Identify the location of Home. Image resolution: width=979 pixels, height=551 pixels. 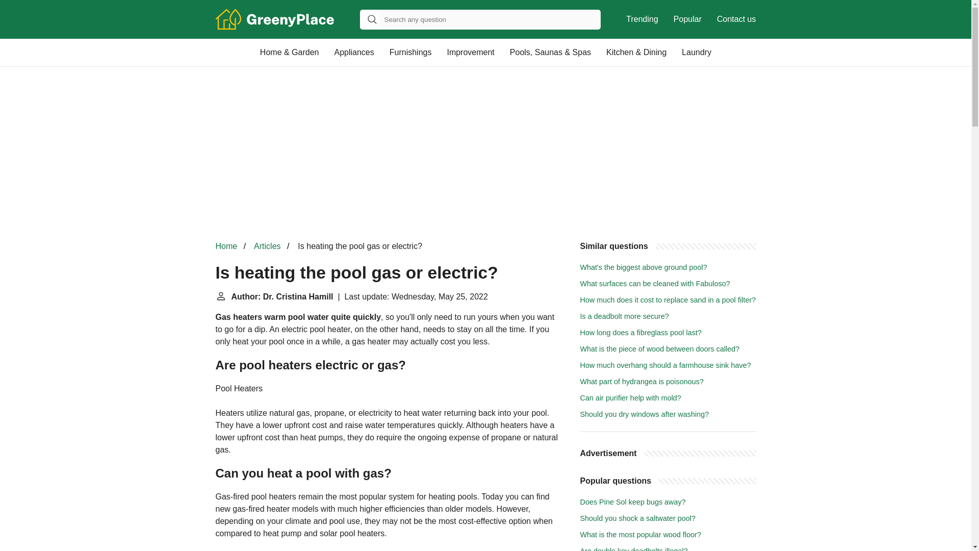
(226, 246).